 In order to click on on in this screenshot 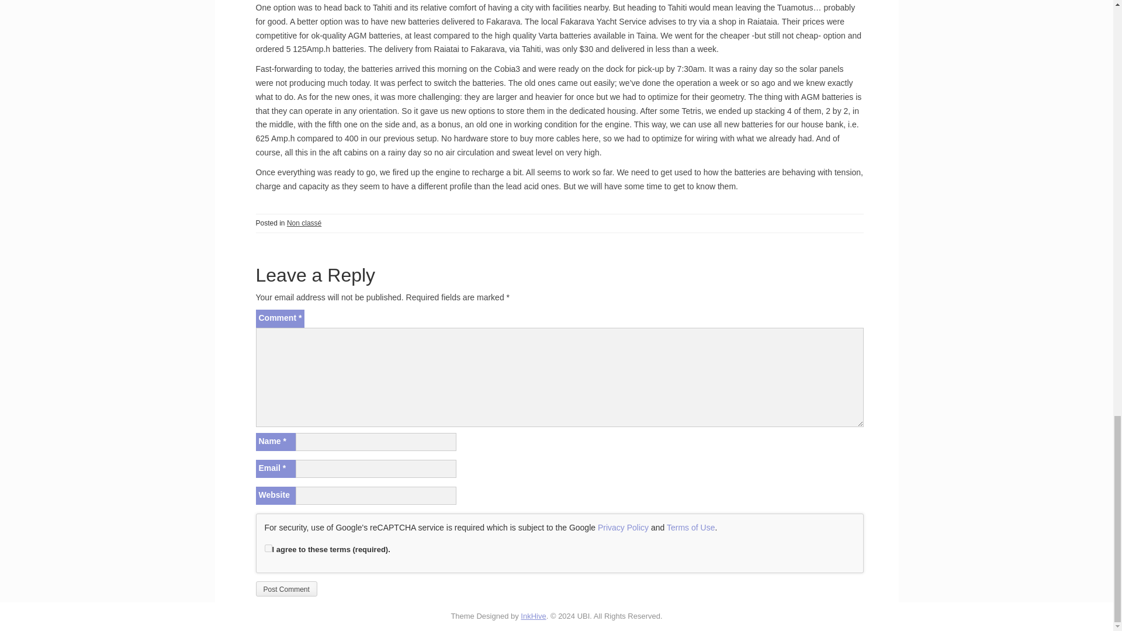, I will do `click(268, 548)`.